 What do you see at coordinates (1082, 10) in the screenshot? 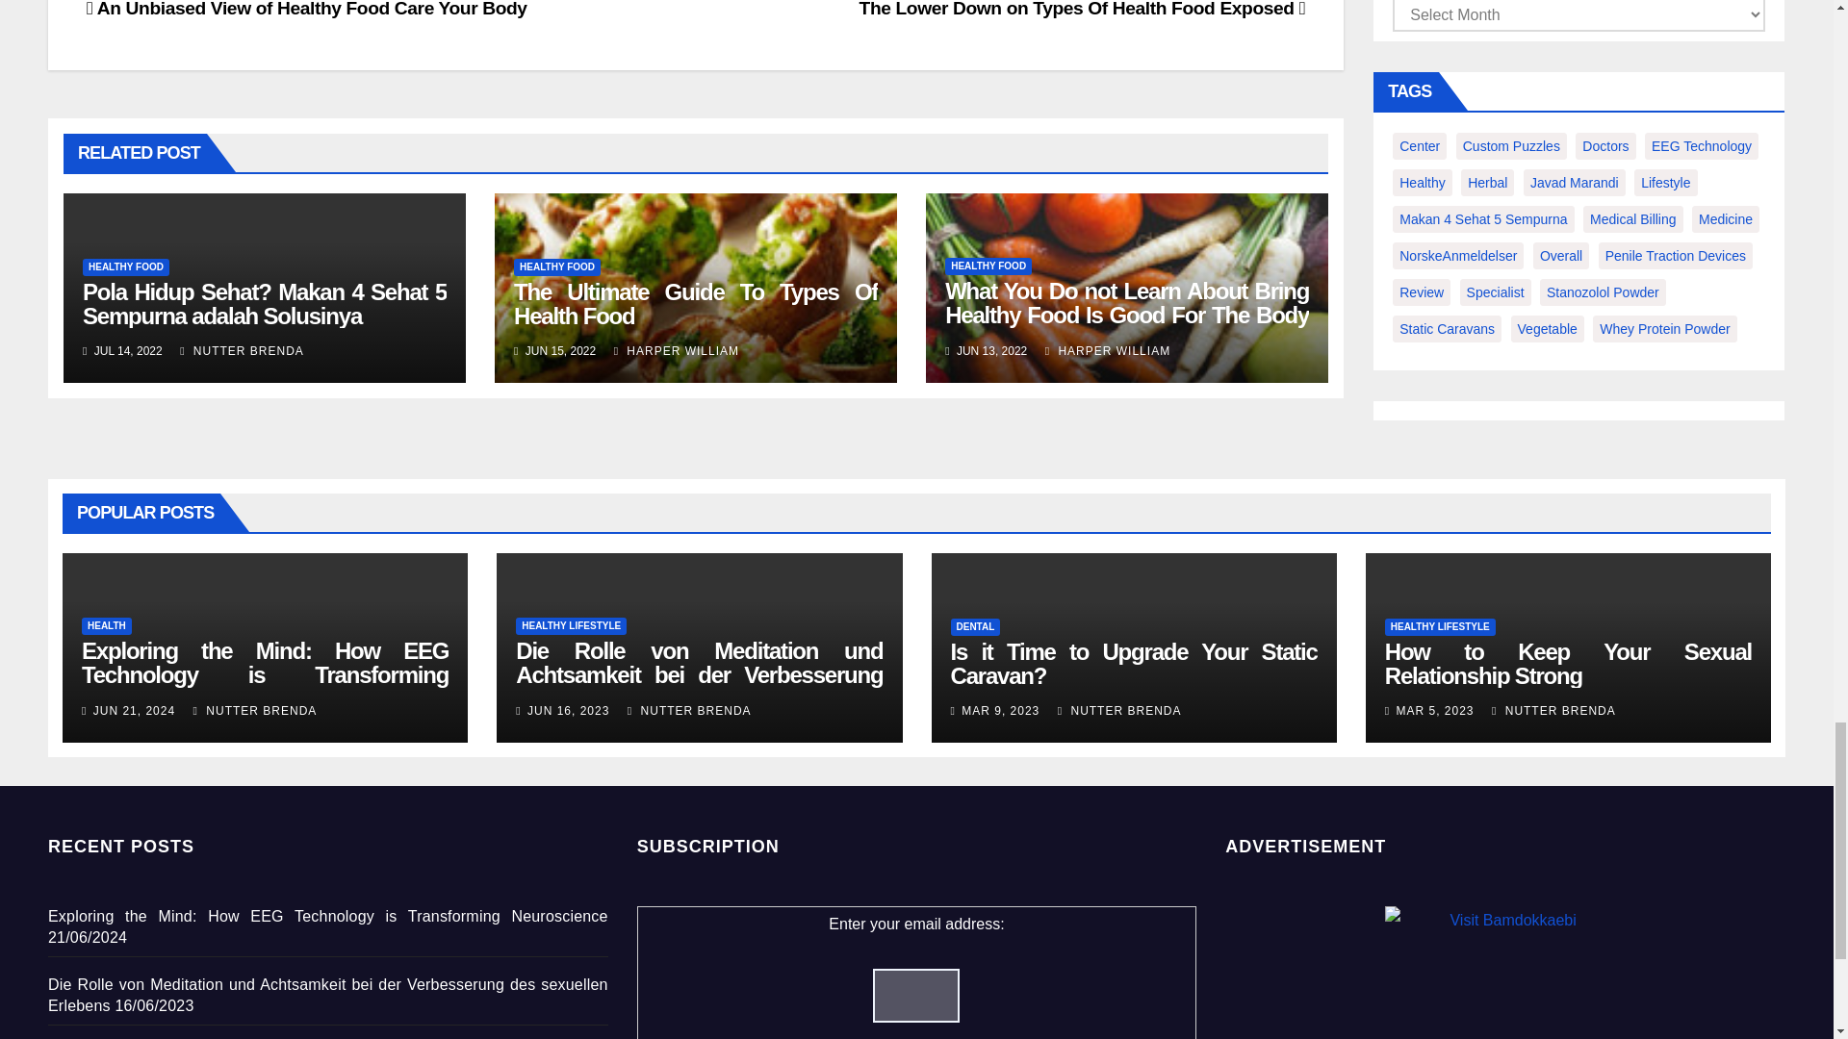
I see `The Lower Down on Types Of Health Food Exposed` at bounding box center [1082, 10].